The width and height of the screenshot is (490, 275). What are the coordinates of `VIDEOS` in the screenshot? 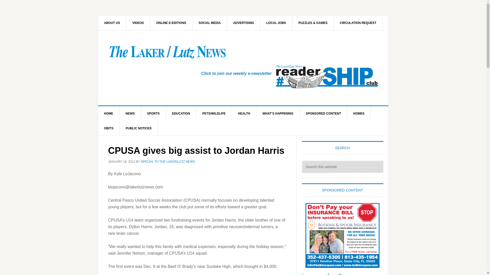 It's located at (138, 23).